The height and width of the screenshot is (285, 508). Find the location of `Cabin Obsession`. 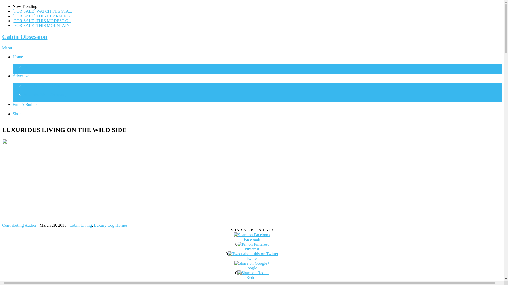

Cabin Obsession is located at coordinates (24, 37).